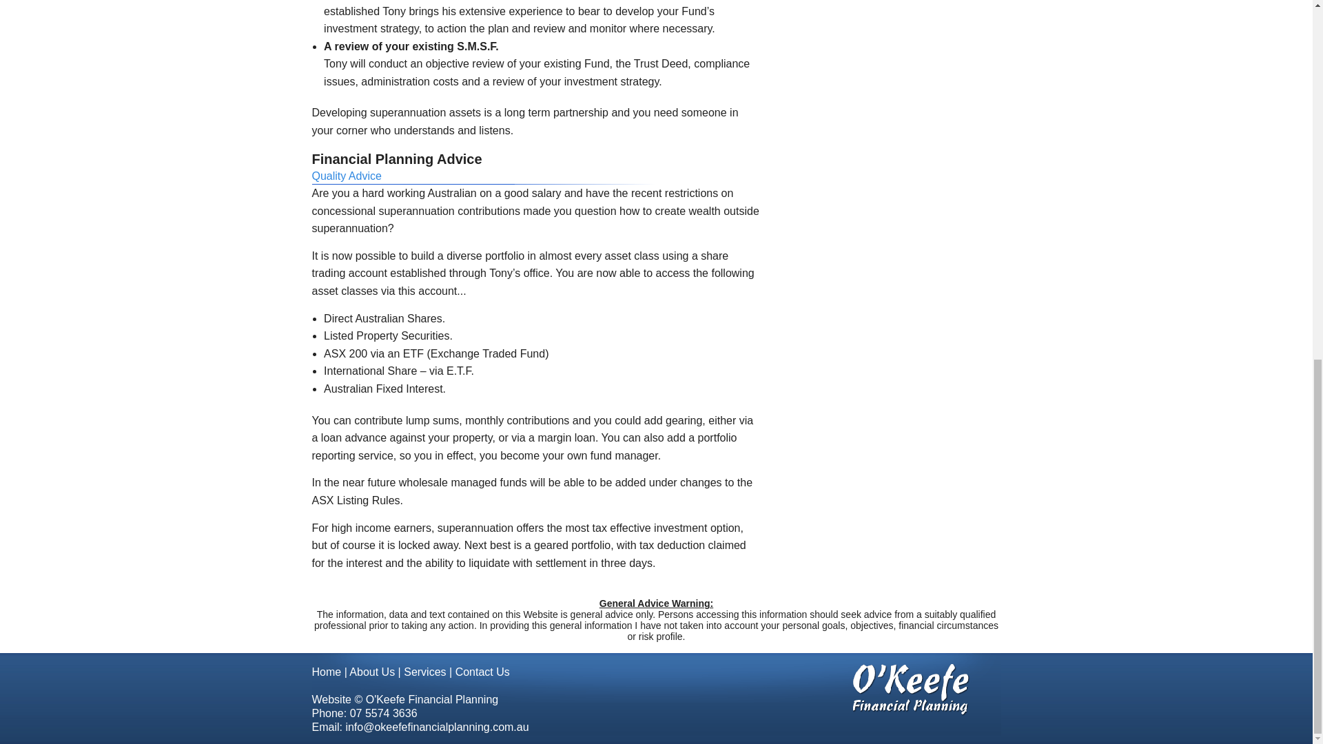 This screenshot has width=1323, height=744. What do you see at coordinates (961, 30) in the screenshot?
I see `Contact Us` at bounding box center [961, 30].